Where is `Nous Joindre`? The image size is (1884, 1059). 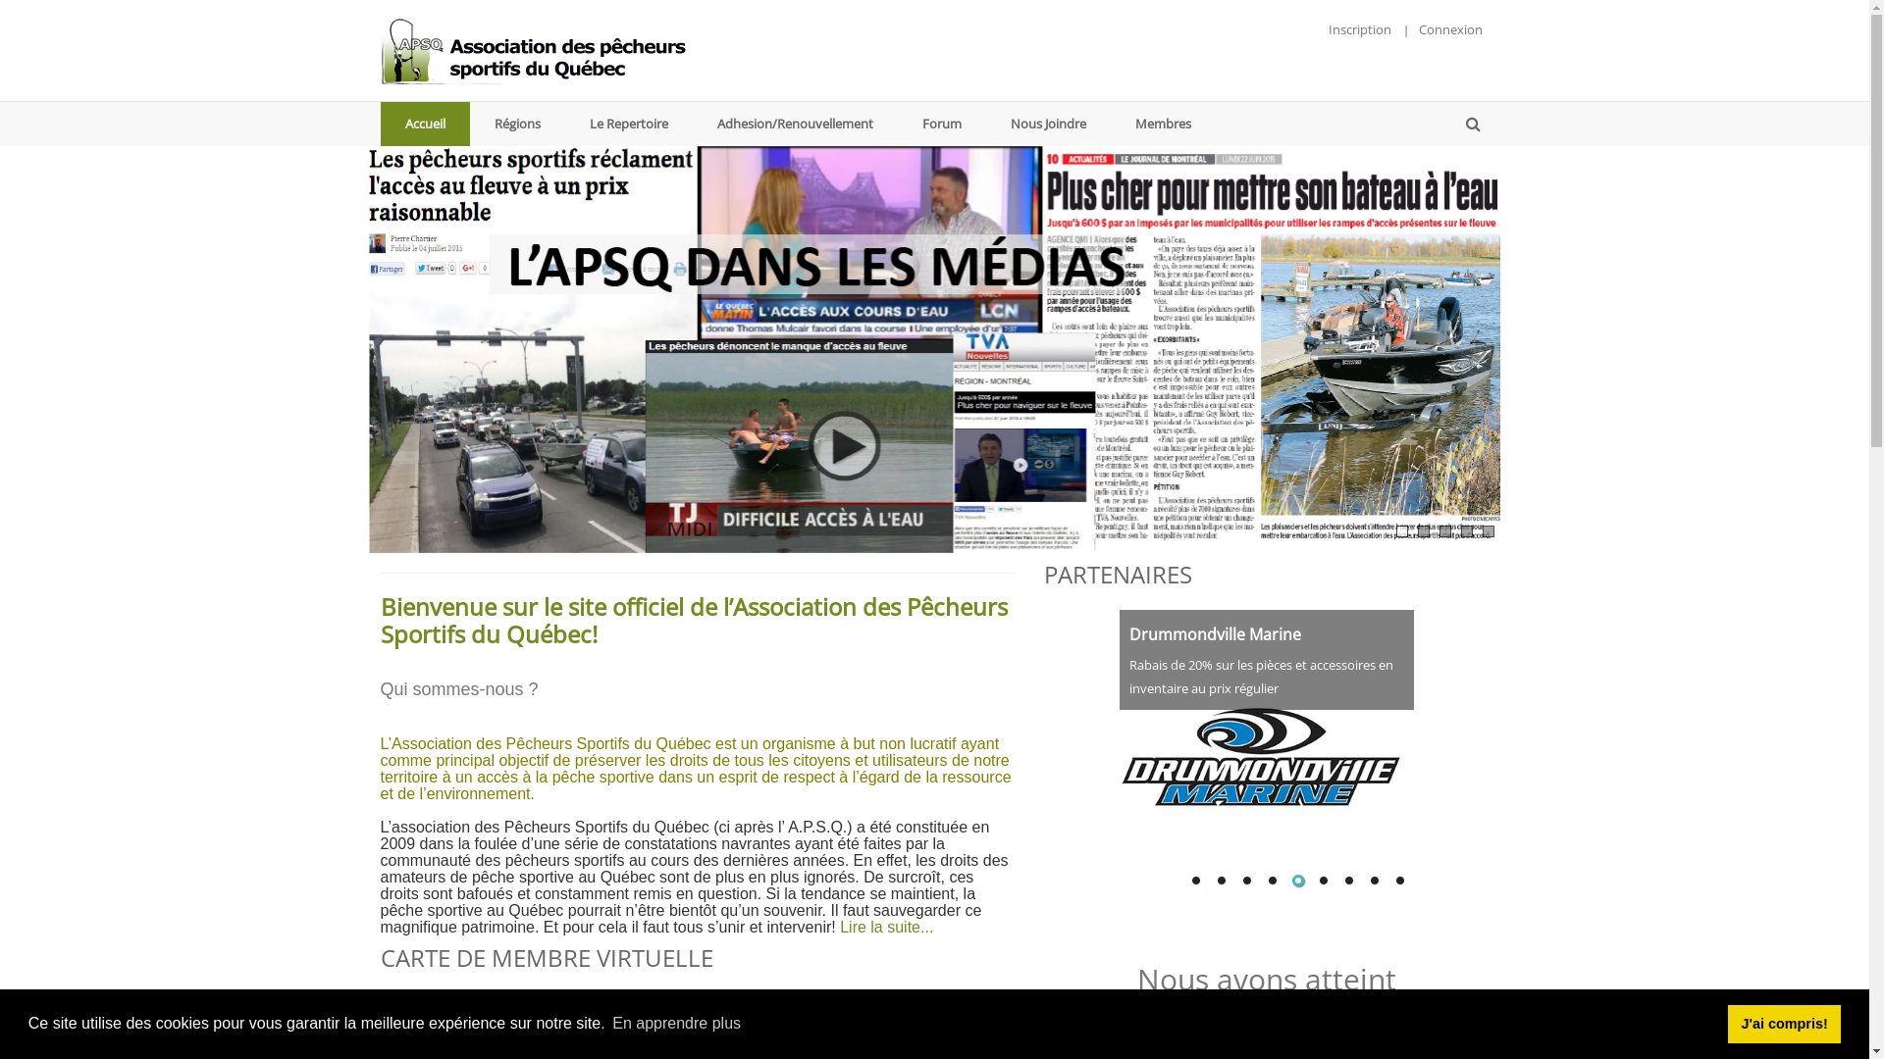
Nous Joindre is located at coordinates (1048, 124).